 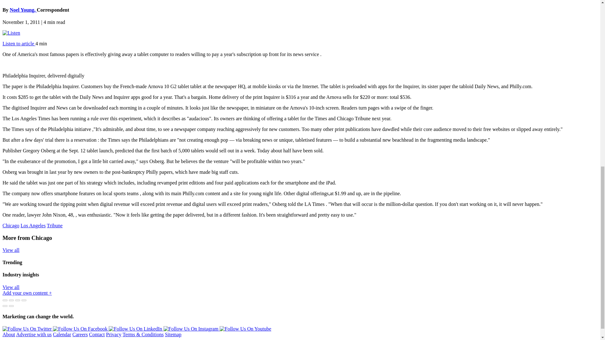 What do you see at coordinates (11, 287) in the screenshot?
I see `View all` at bounding box center [11, 287].